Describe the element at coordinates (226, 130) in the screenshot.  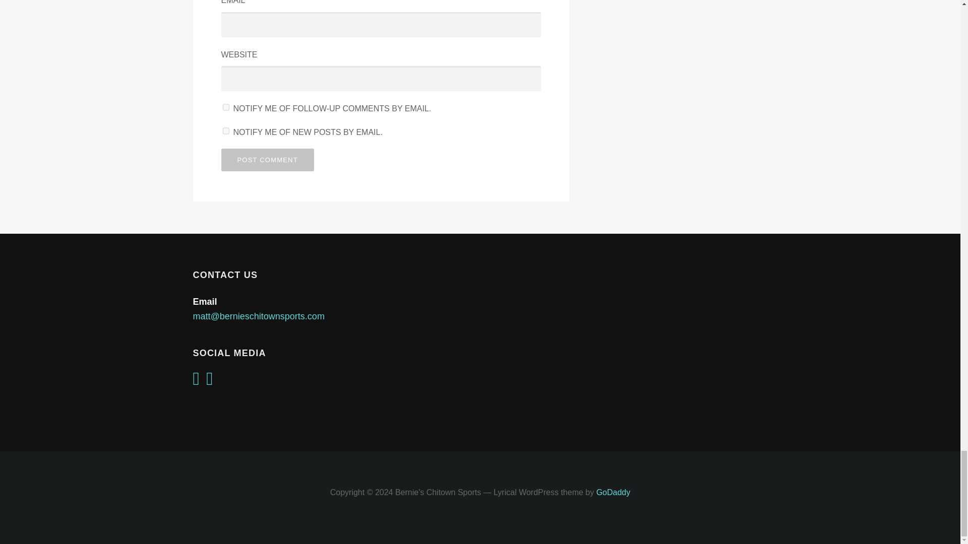
I see `subscribe` at that location.